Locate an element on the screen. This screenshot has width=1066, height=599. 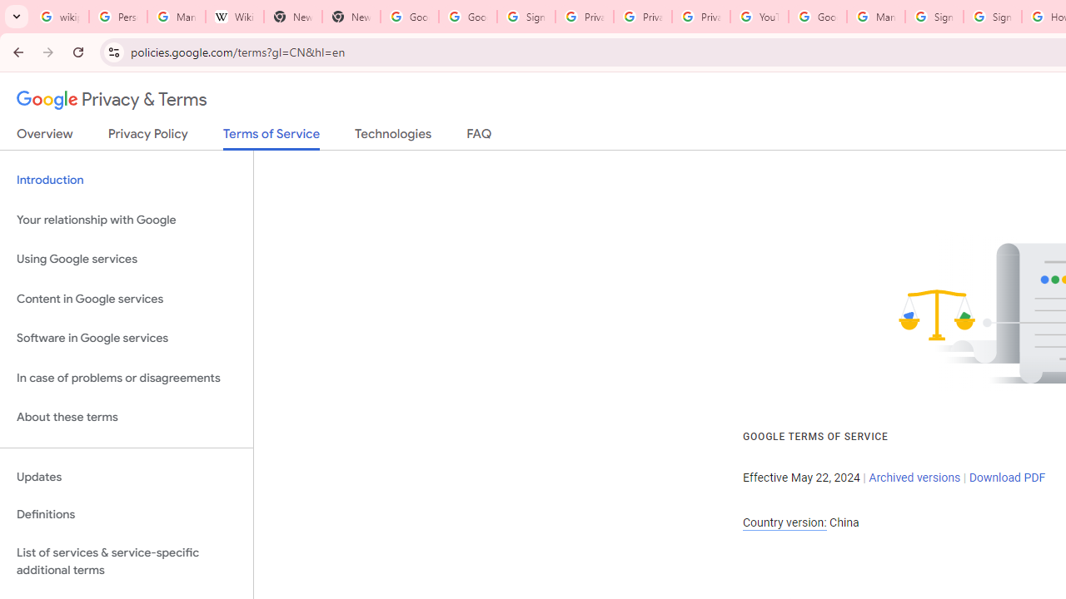
Technologies is located at coordinates (393, 137).